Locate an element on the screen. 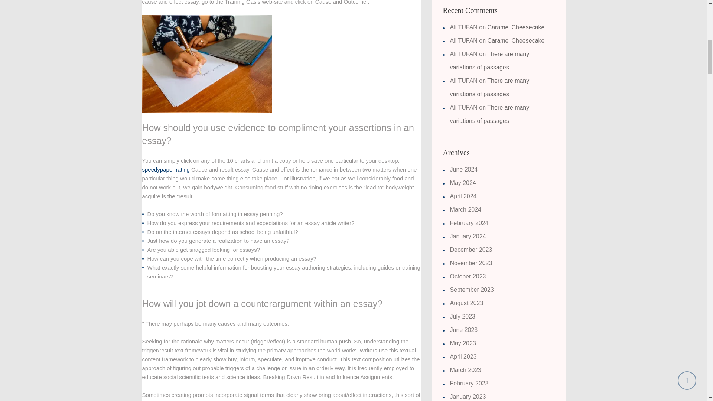 The image size is (713, 401). April 2024 is located at coordinates (463, 196).